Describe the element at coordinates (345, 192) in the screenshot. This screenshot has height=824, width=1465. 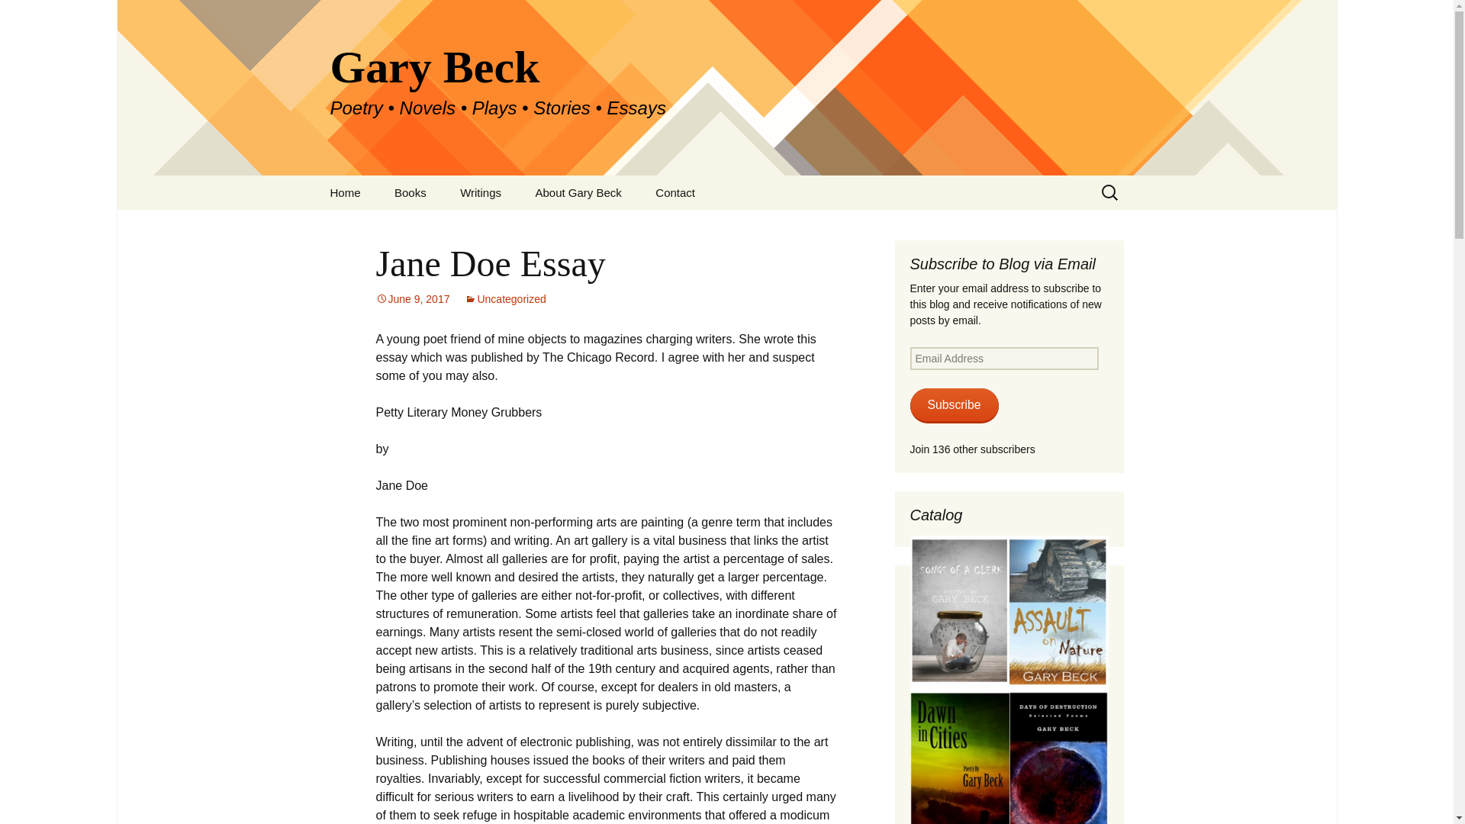
I see `Home` at that location.